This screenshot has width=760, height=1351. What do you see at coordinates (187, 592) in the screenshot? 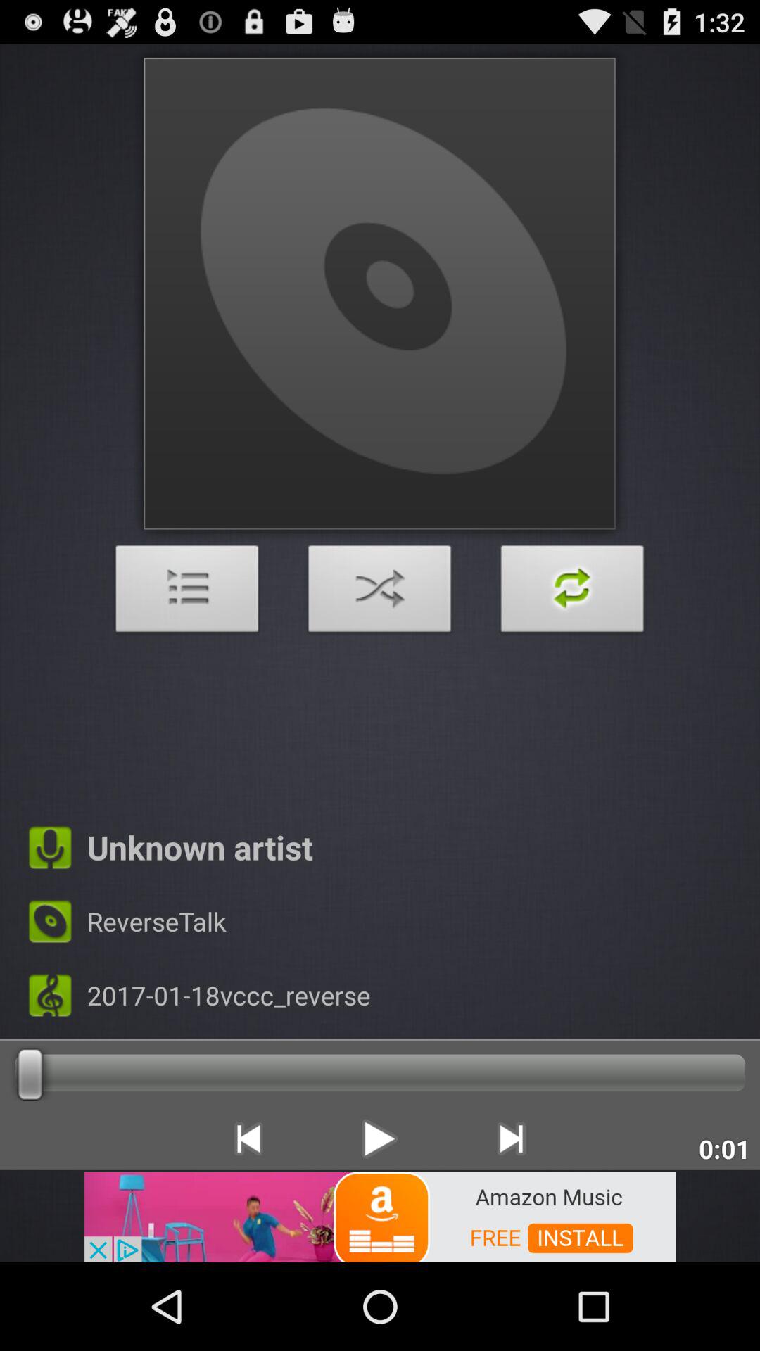
I see `select the menu` at bounding box center [187, 592].